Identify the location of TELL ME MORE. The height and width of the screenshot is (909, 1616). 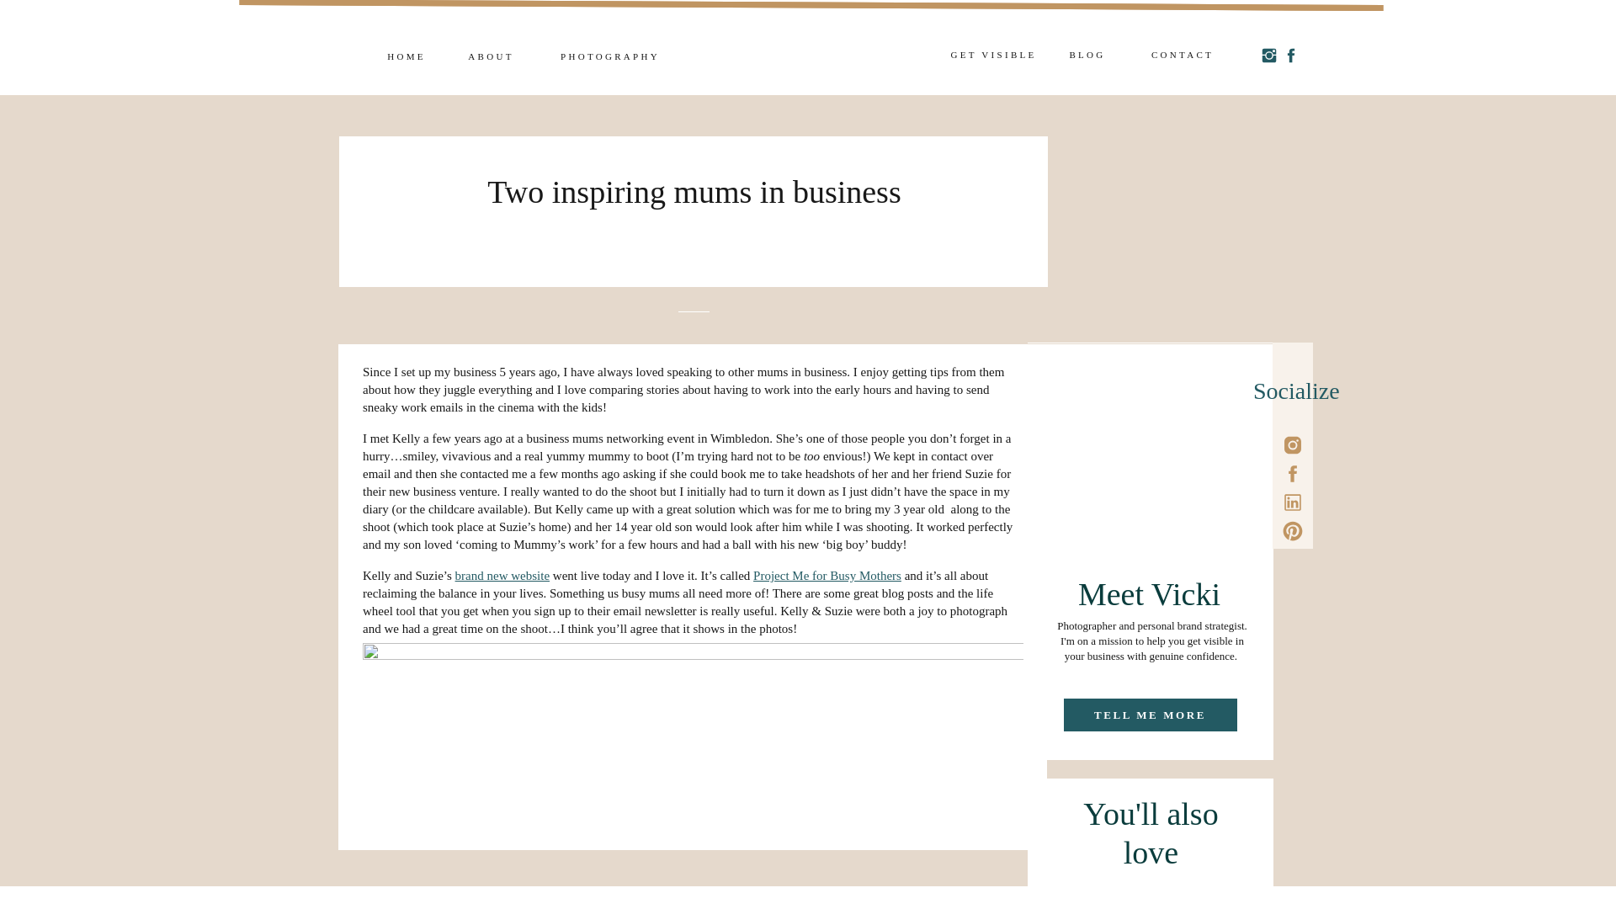
(1150, 715).